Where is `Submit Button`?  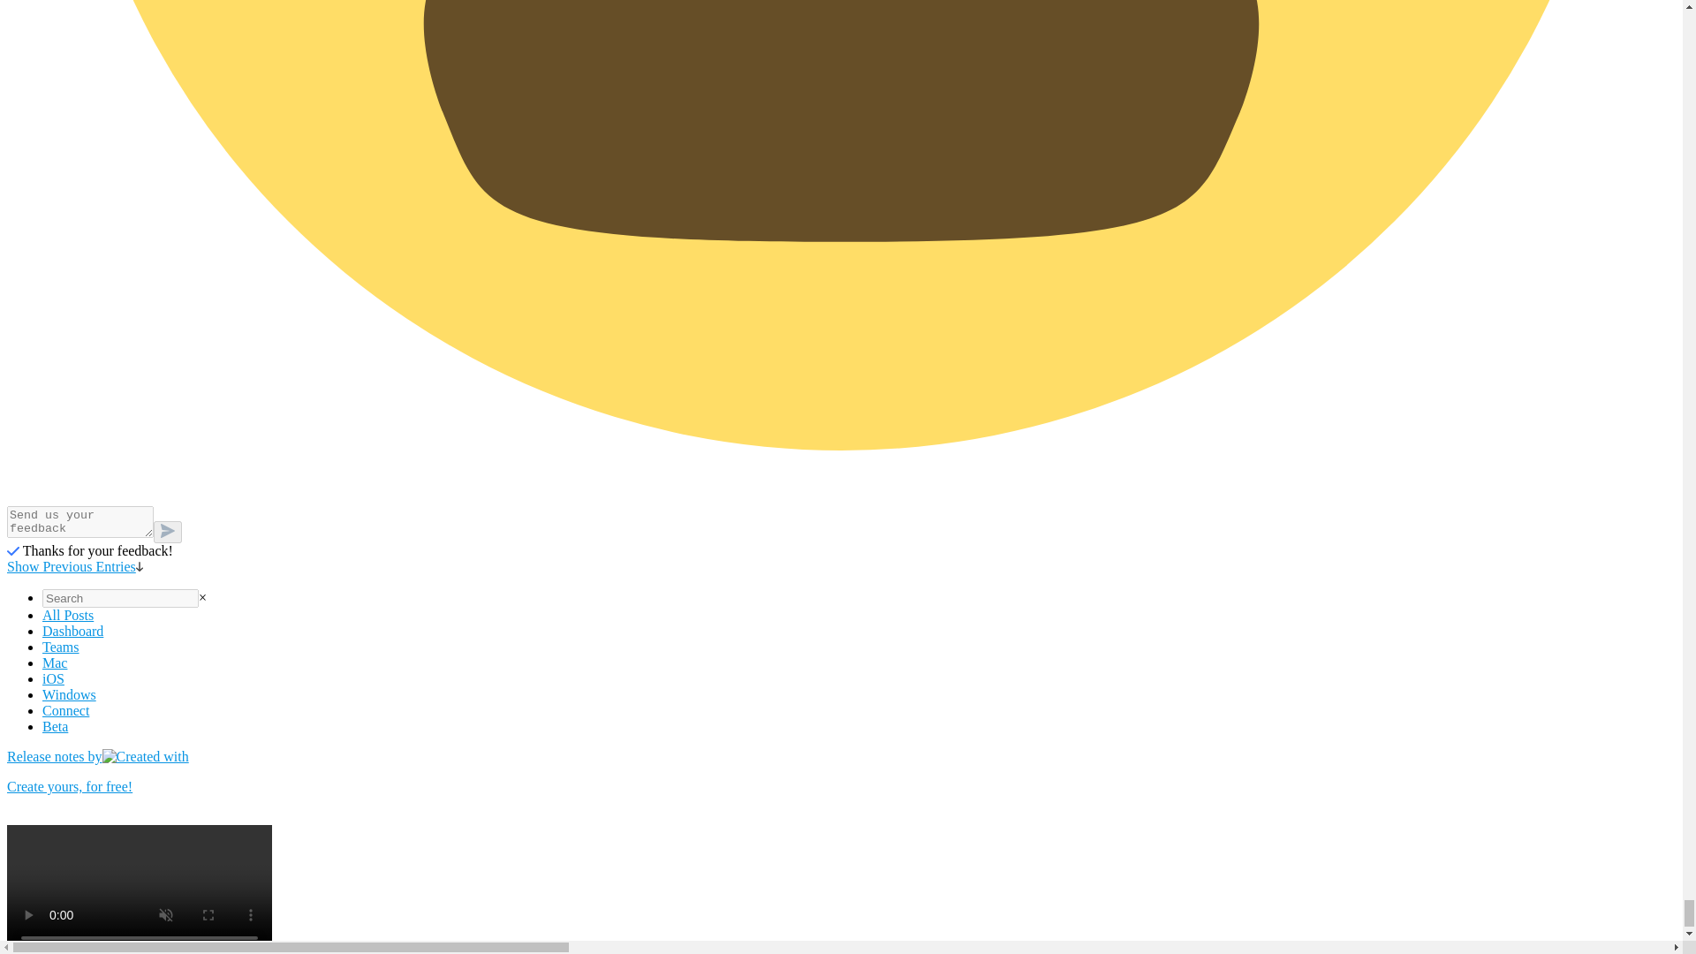 Submit Button is located at coordinates (168, 532).